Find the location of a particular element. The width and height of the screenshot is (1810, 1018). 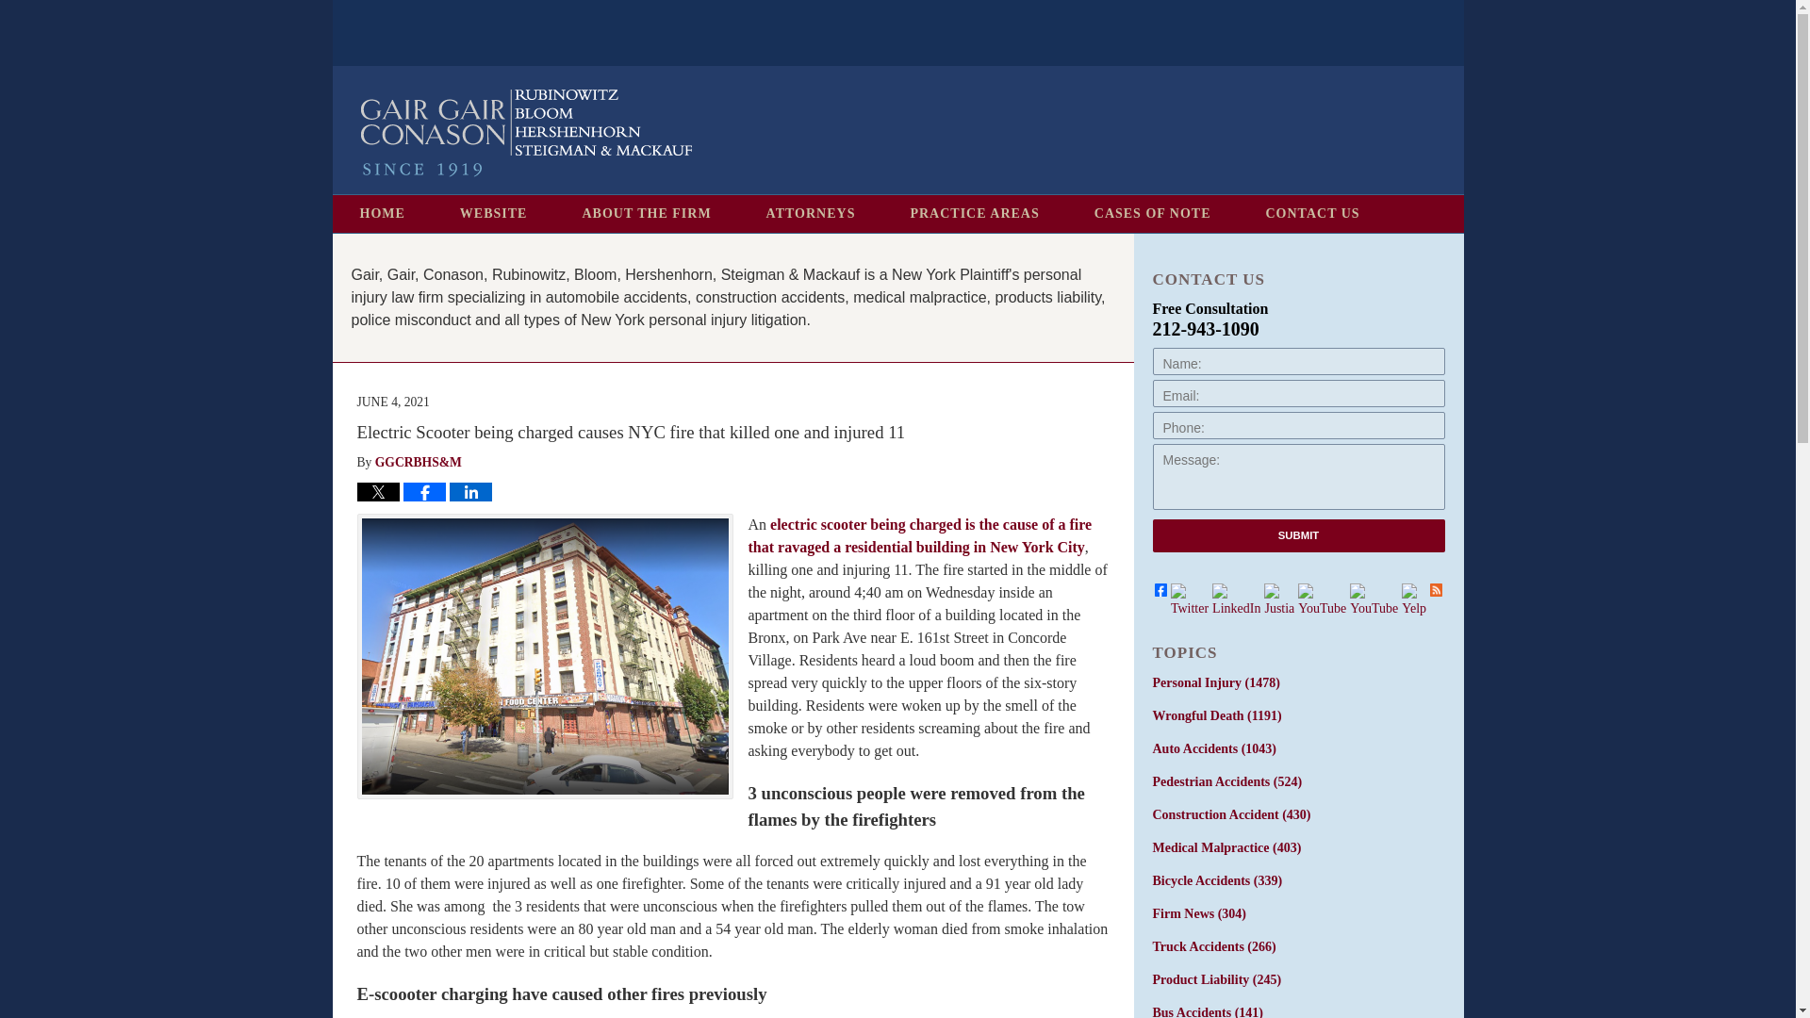

HOME is located at coordinates (381, 214).